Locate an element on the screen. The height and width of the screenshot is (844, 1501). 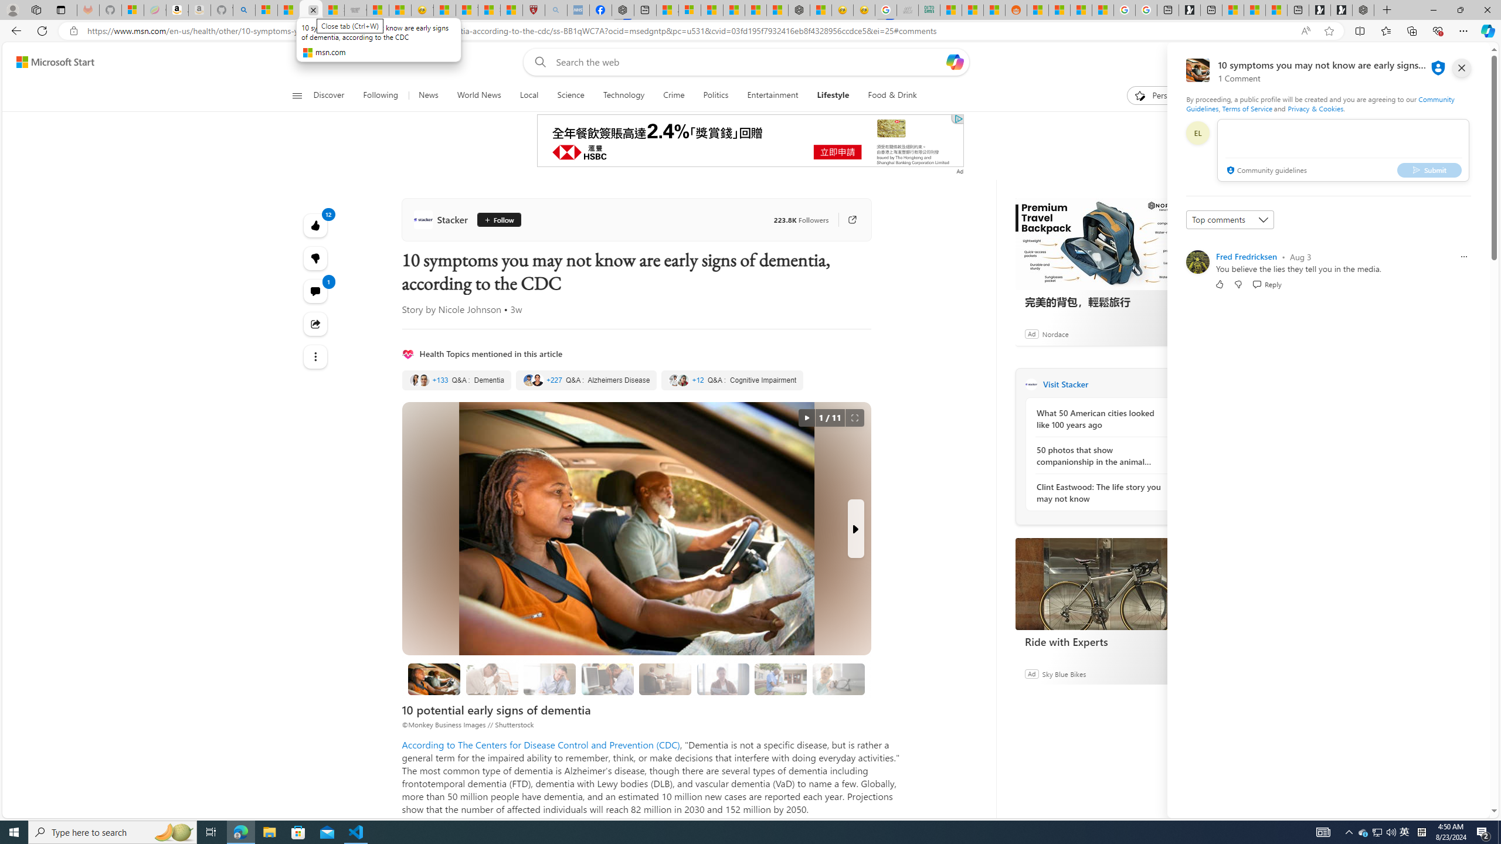
Open navigation menu is located at coordinates (296, 95).